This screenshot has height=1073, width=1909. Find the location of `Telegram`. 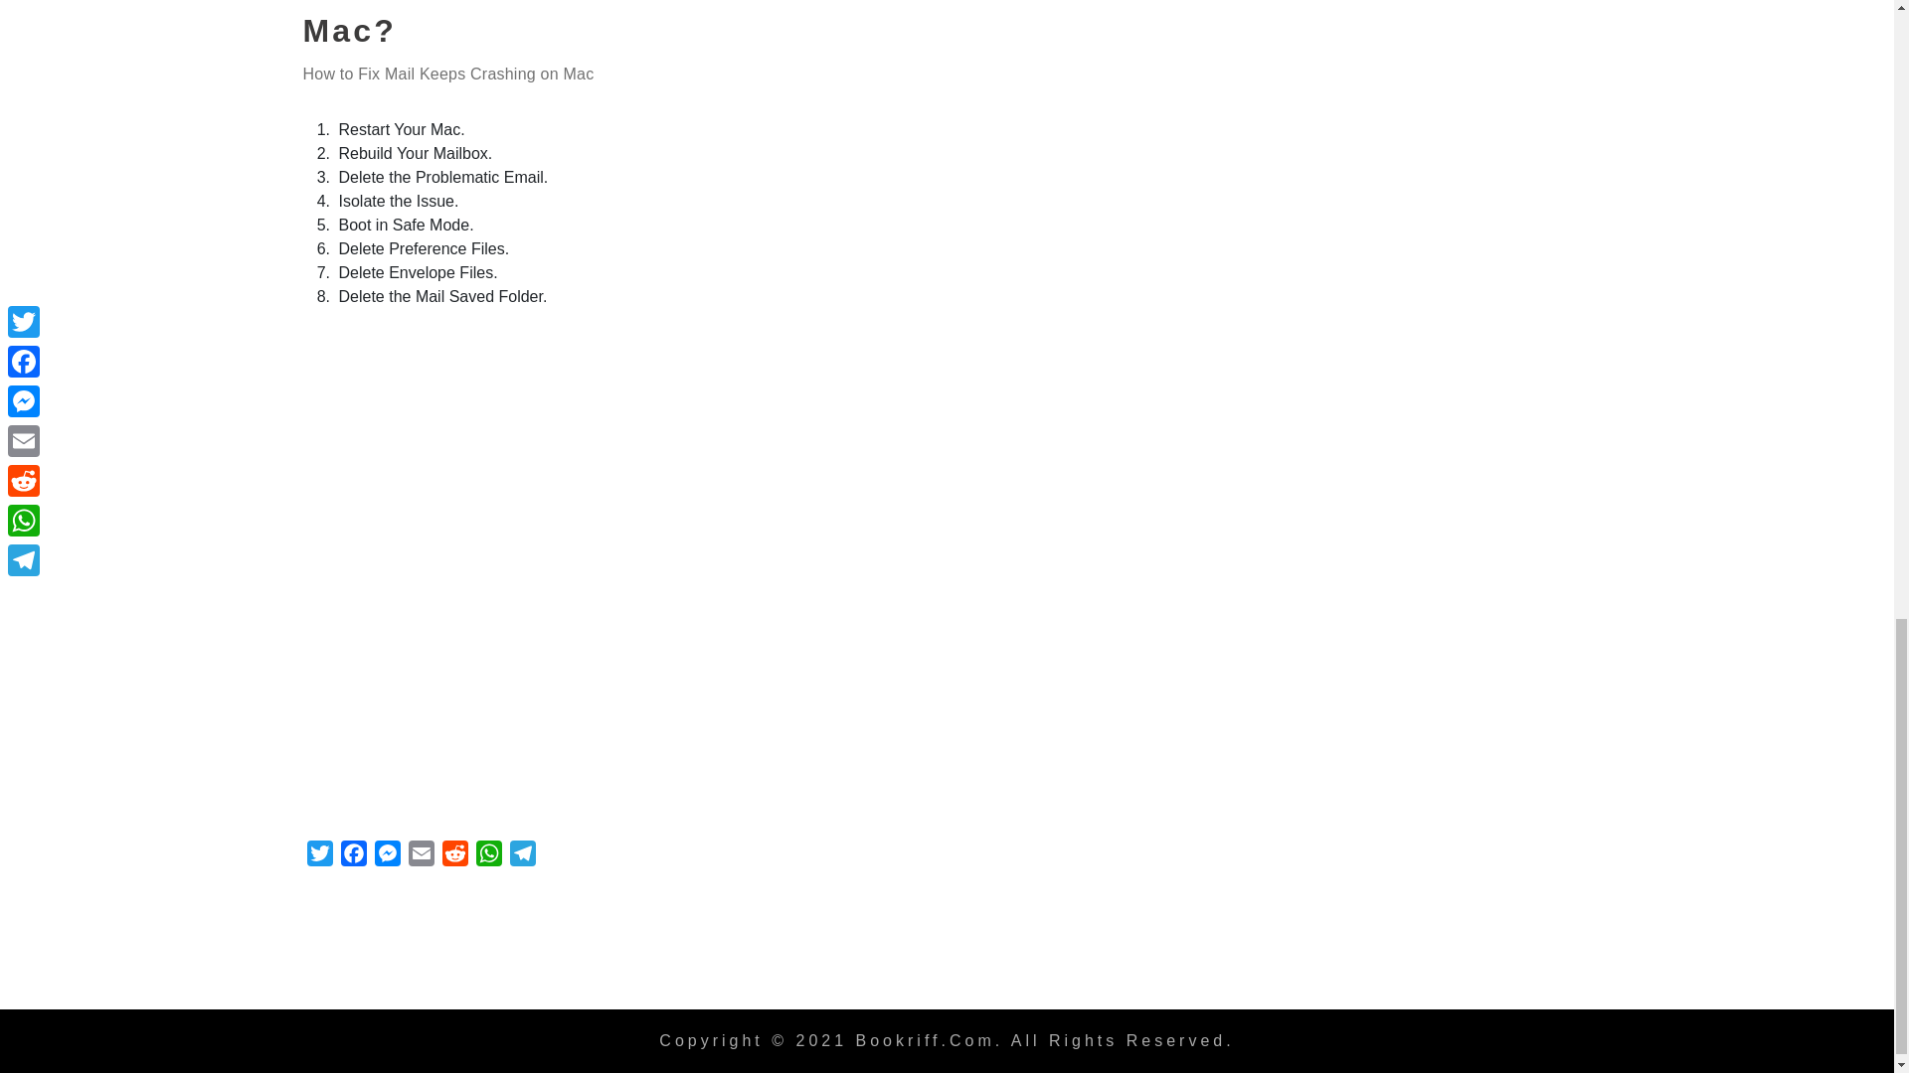

Telegram is located at coordinates (521, 856).